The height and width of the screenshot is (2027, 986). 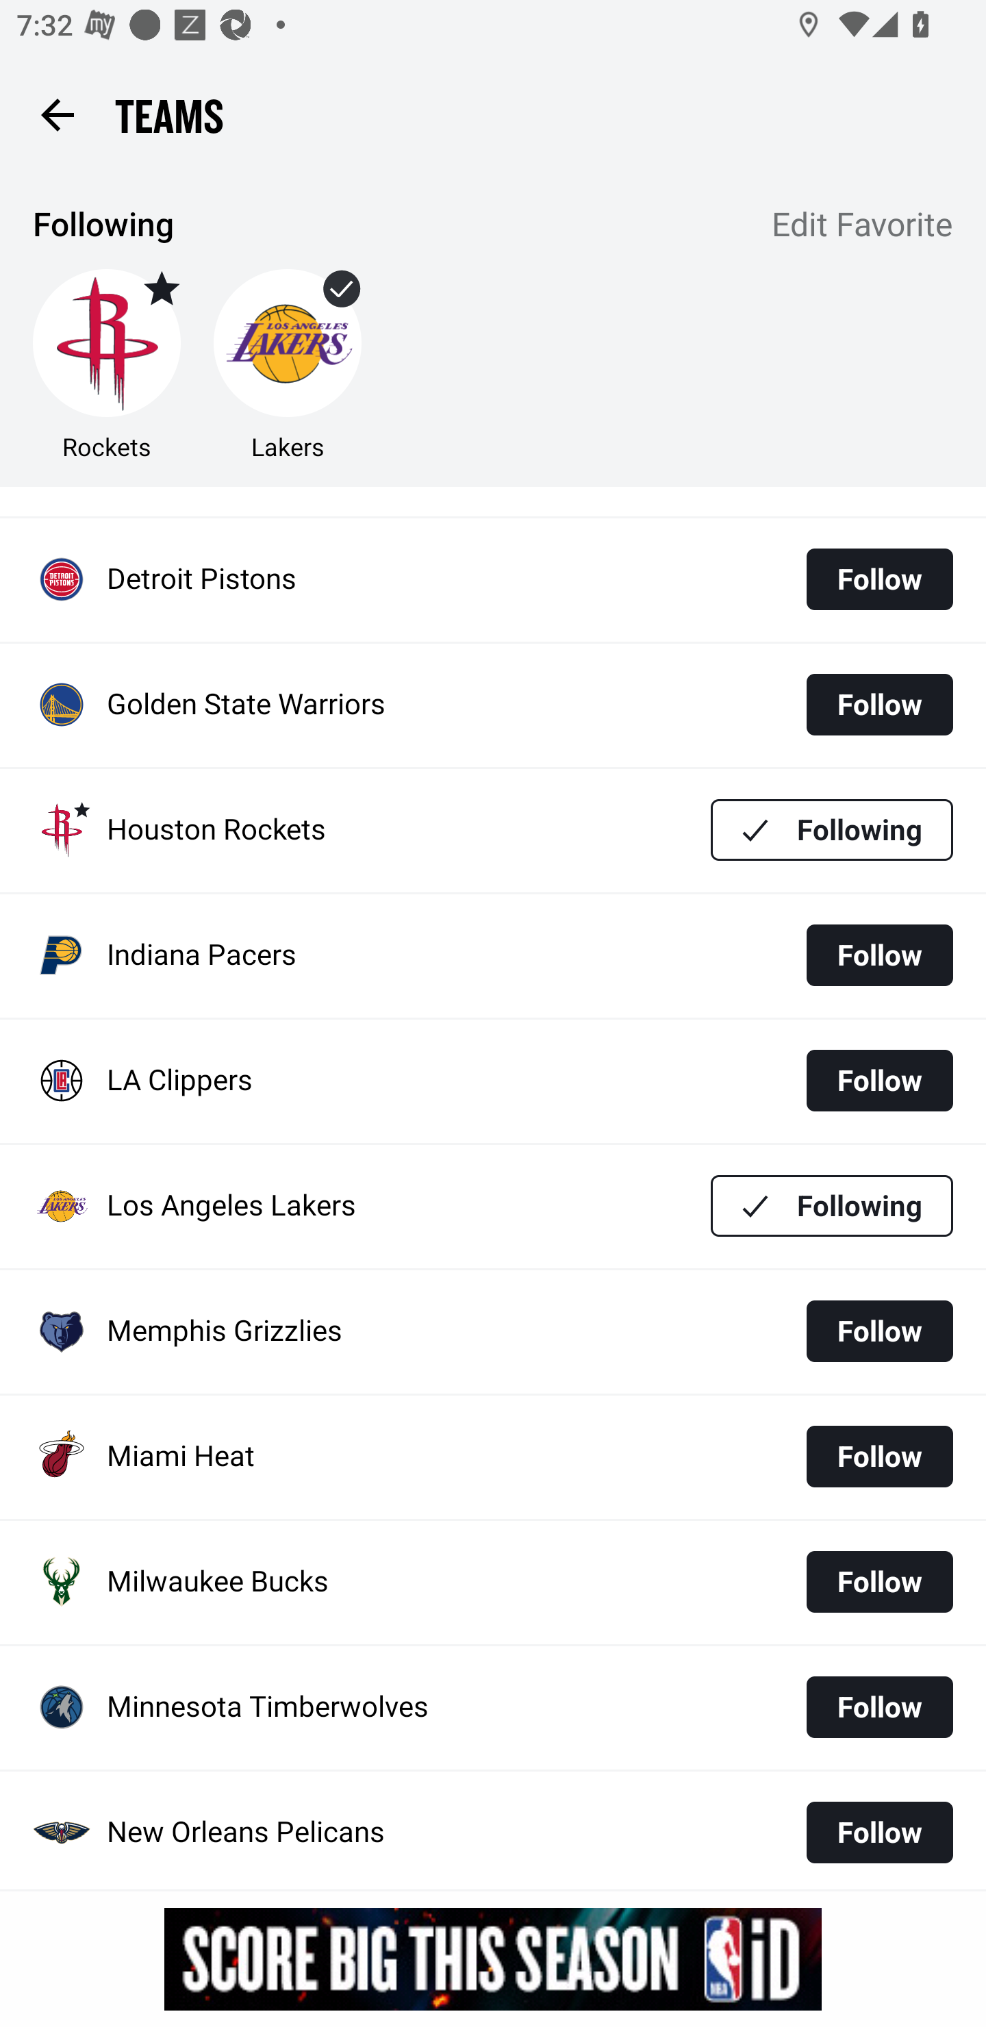 What do you see at coordinates (493, 1708) in the screenshot?
I see `Minnesota Timberwolves Follow` at bounding box center [493, 1708].